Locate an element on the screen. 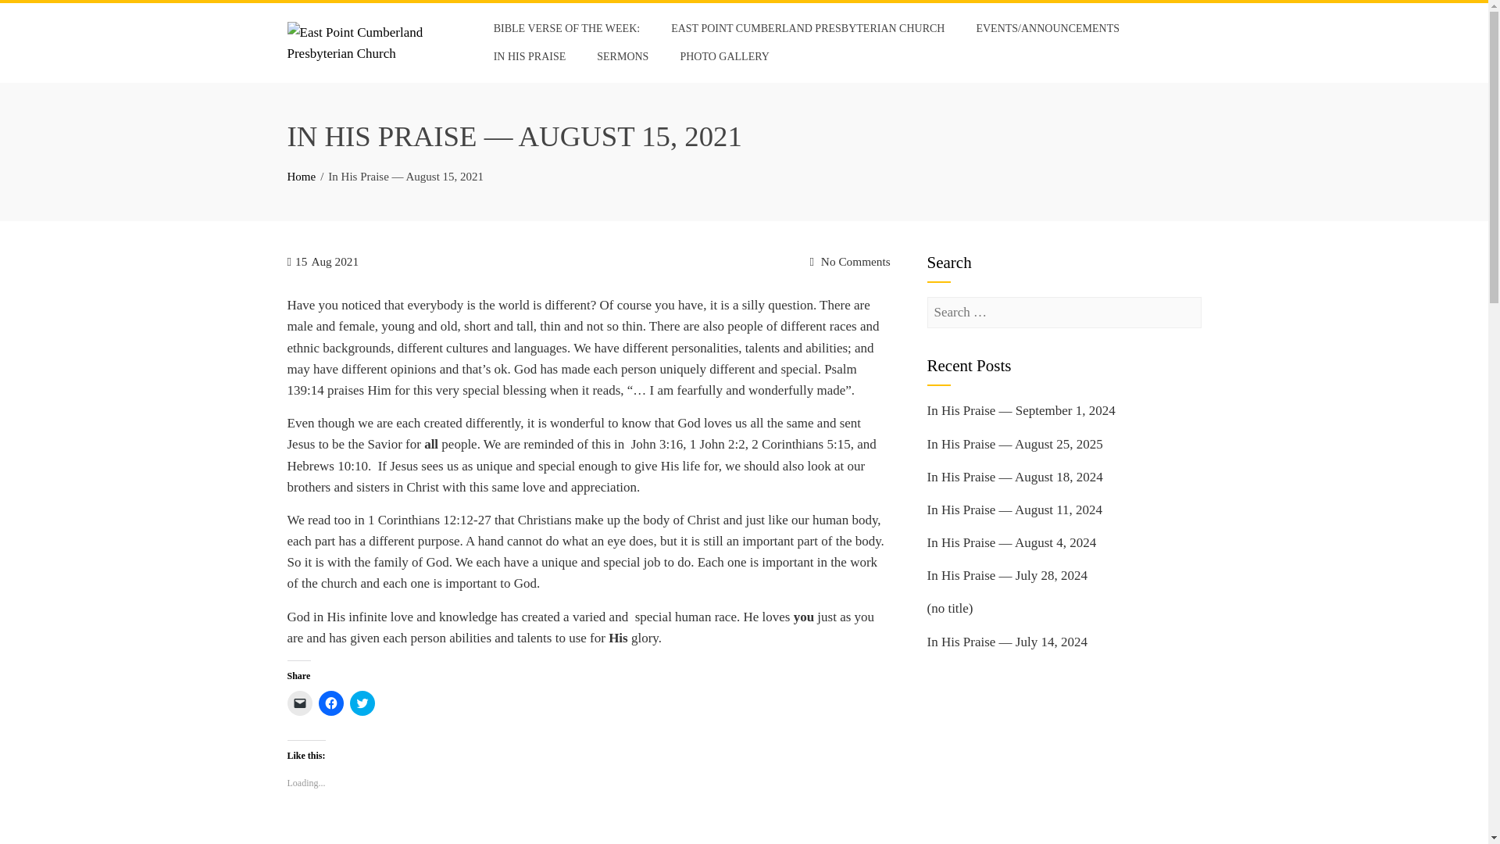 This screenshot has width=1500, height=844. EAST POINT CUMBERLAND PRESBYTERIAN CHURCH is located at coordinates (808, 29).